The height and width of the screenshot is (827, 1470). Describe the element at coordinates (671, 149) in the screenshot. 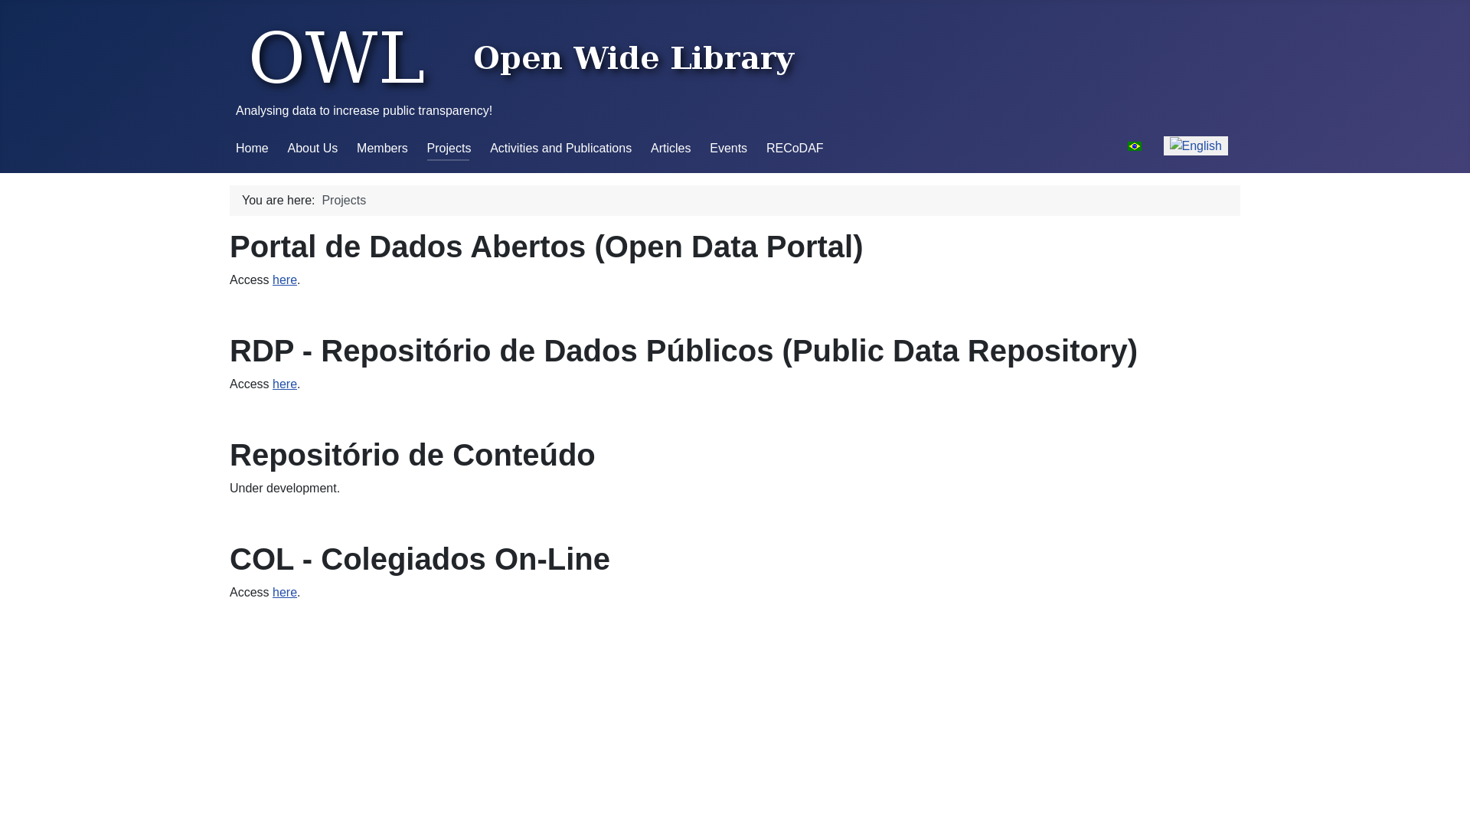

I see `Articles` at that location.